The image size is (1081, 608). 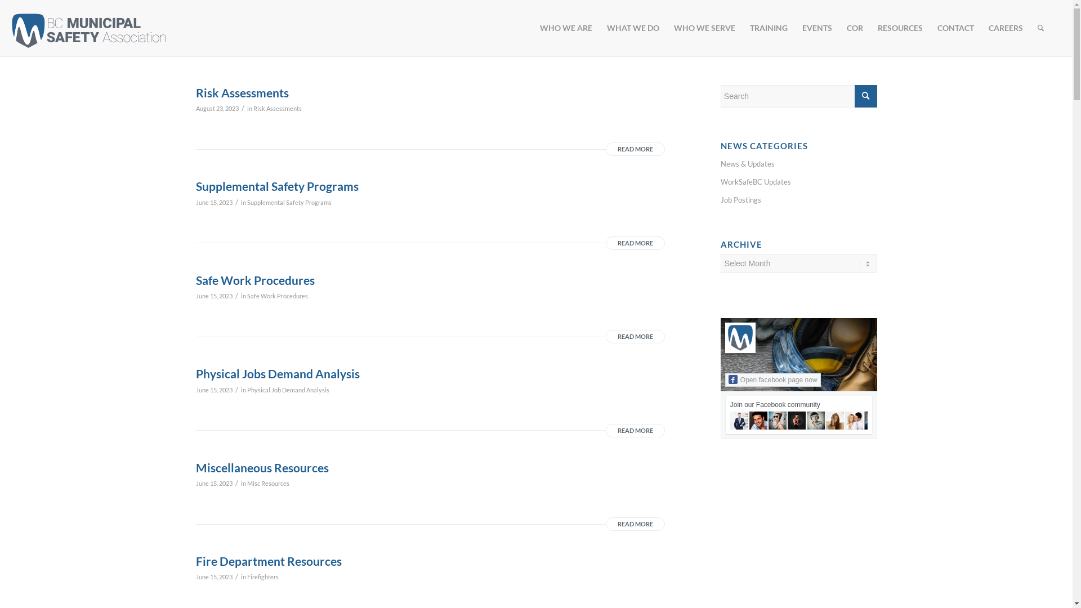 What do you see at coordinates (278, 374) in the screenshot?
I see `Physical Jobs Demand Analysis` at bounding box center [278, 374].